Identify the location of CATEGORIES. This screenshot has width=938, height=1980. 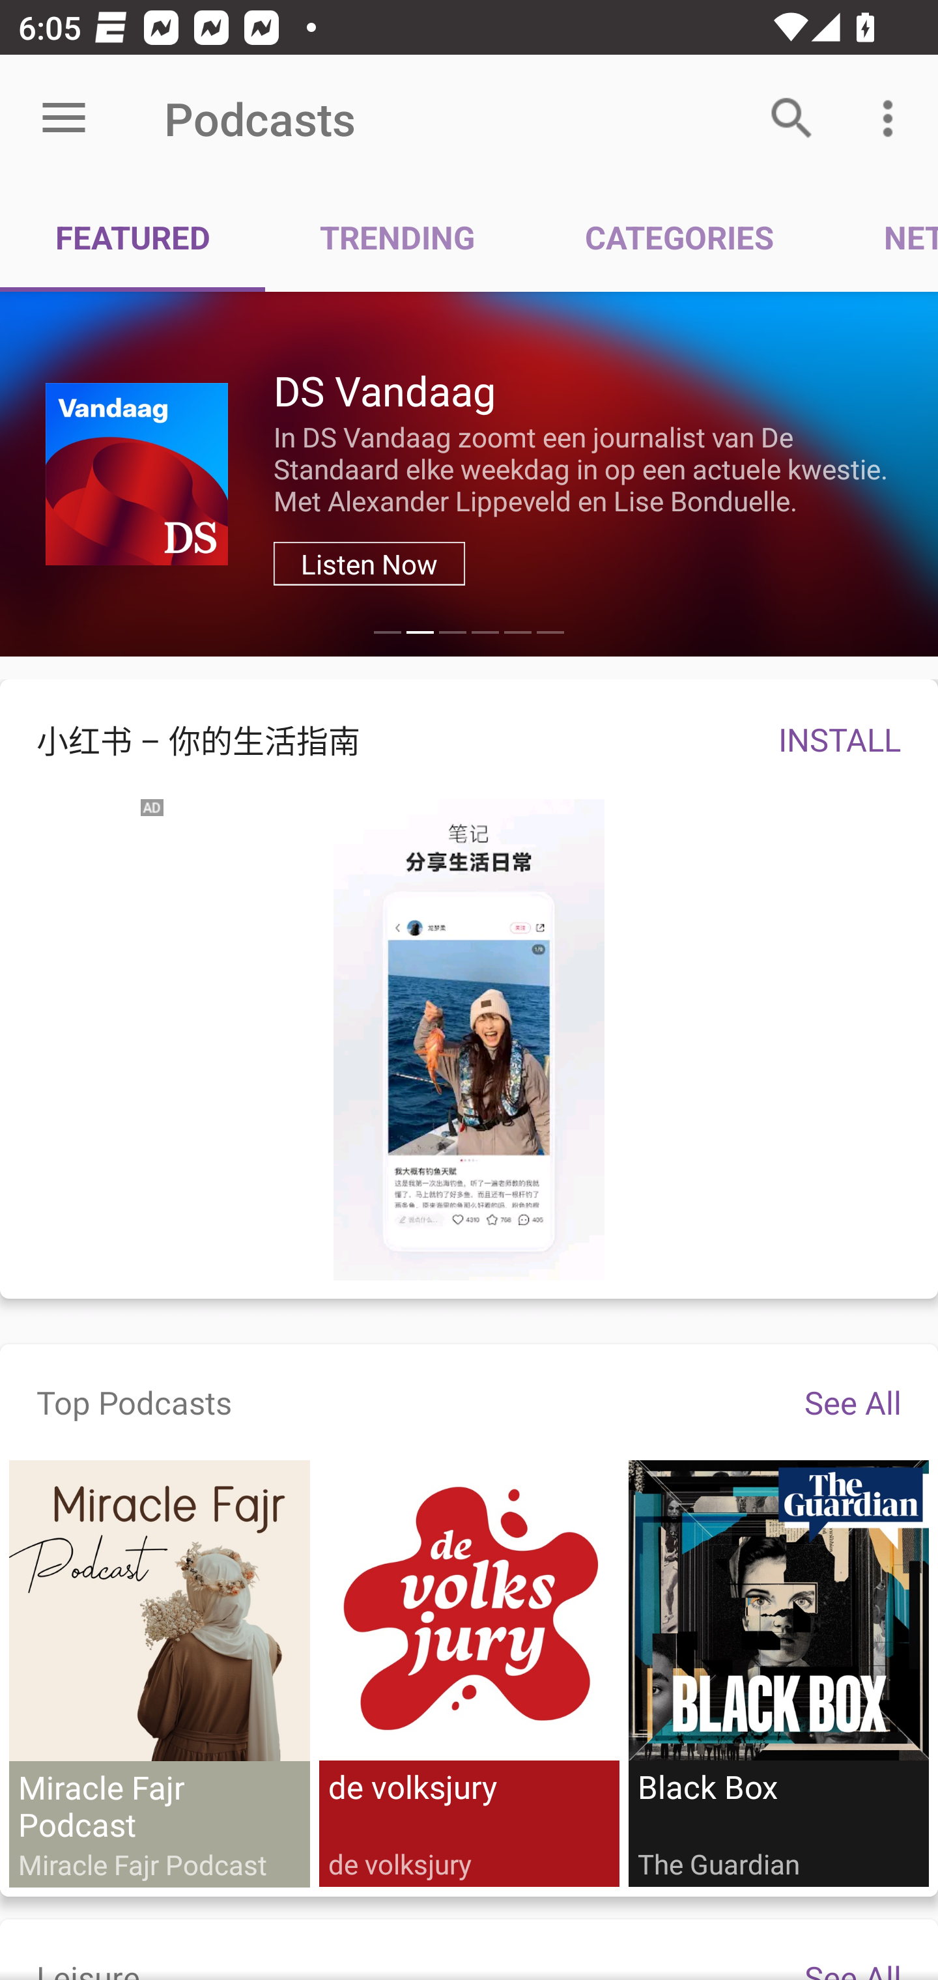
(679, 236).